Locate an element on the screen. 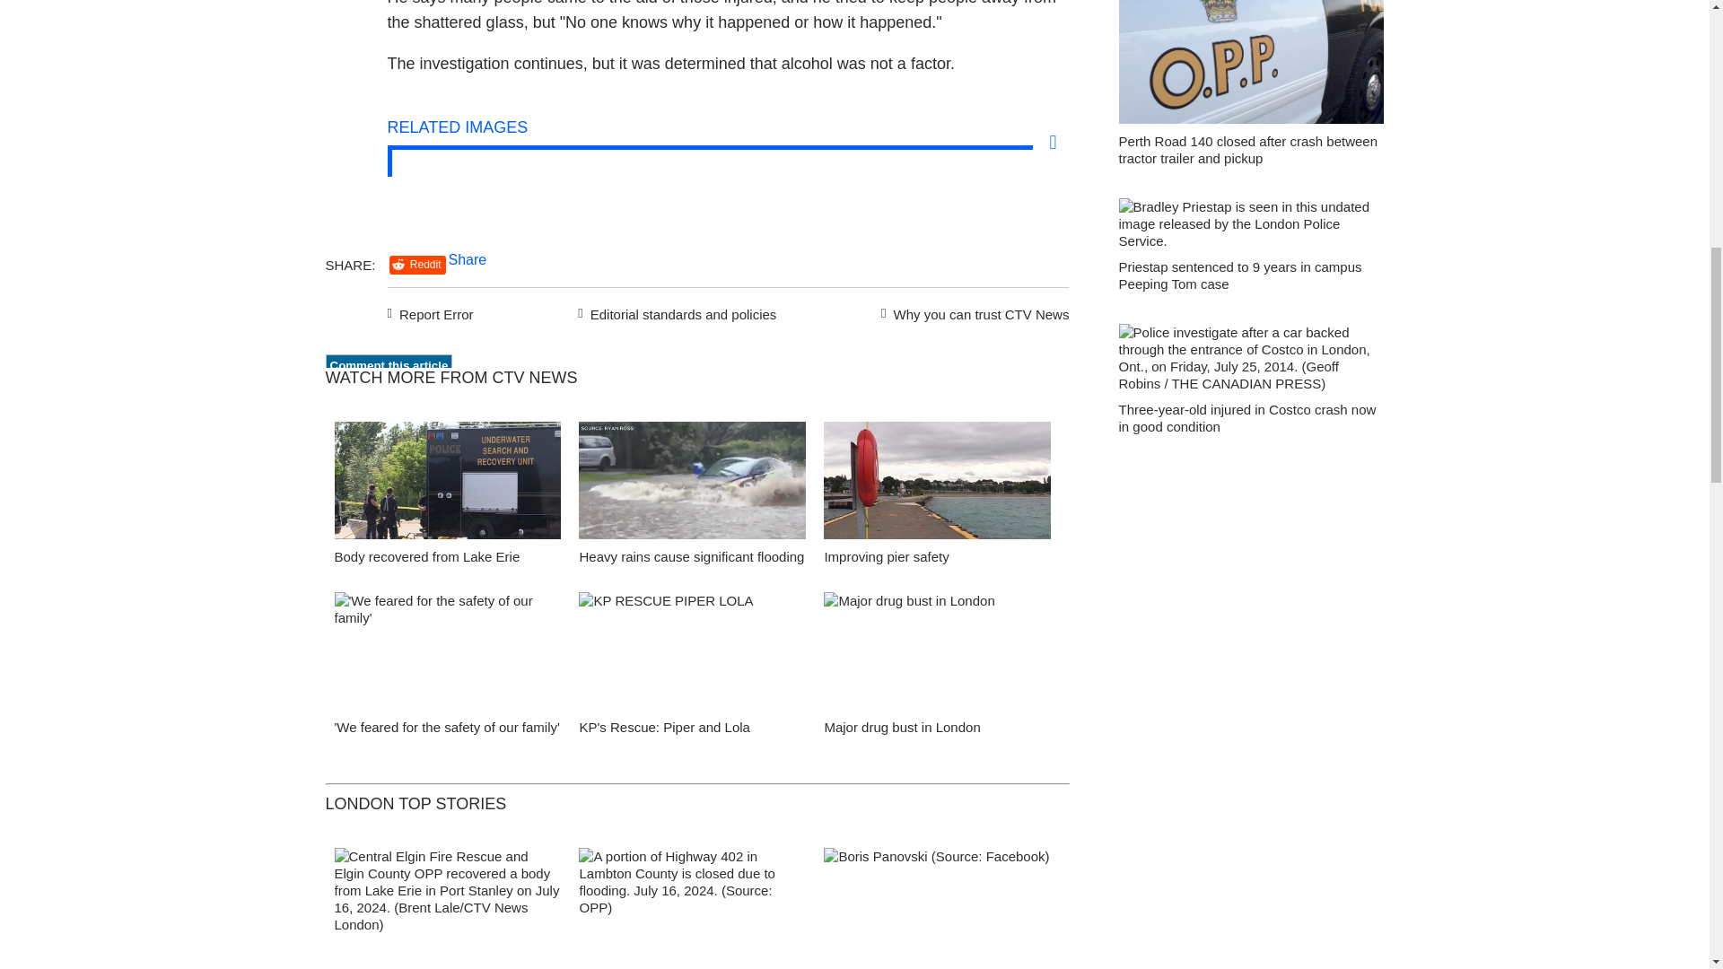  Improving pier safety is located at coordinates (937, 484).